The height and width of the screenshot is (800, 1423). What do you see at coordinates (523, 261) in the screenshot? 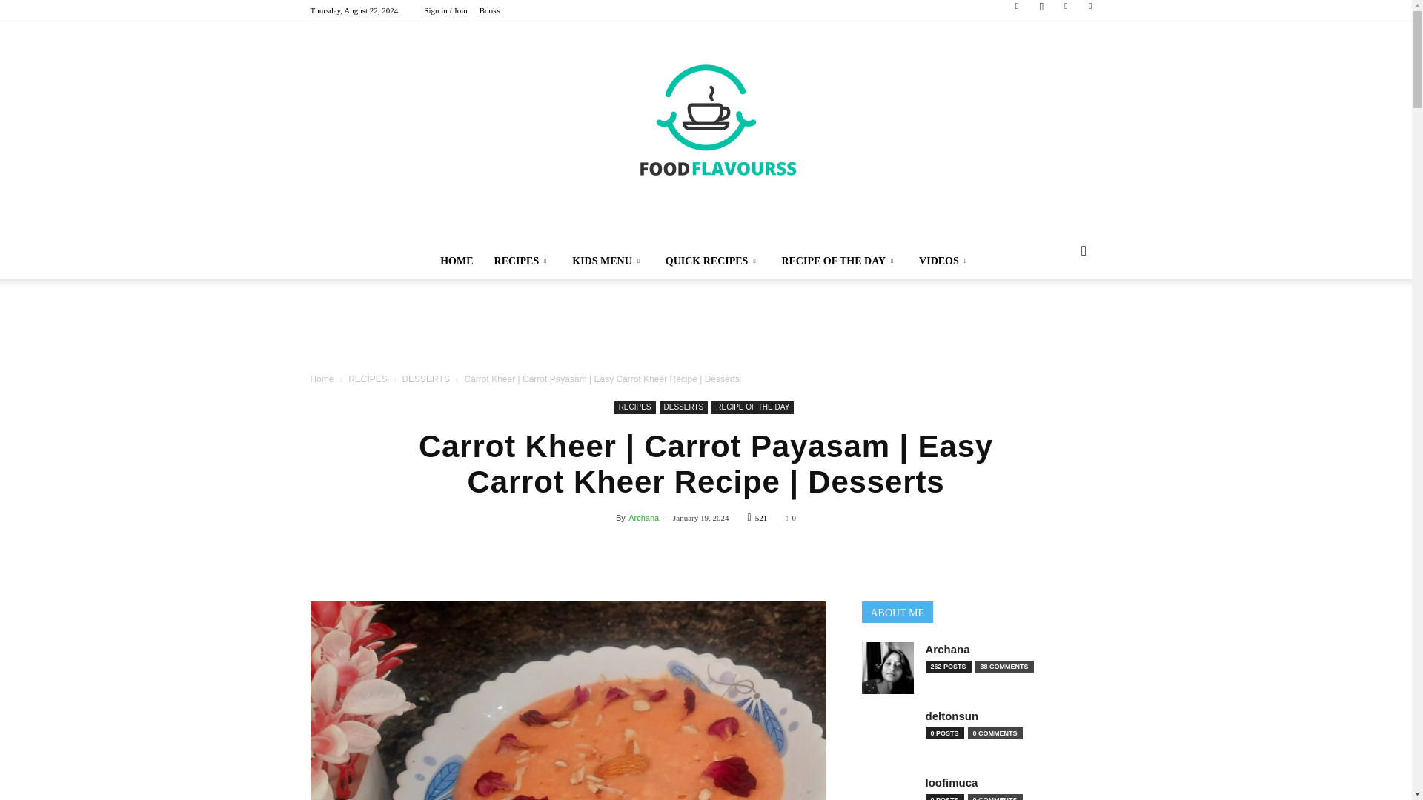
I see `RECIPES` at bounding box center [523, 261].